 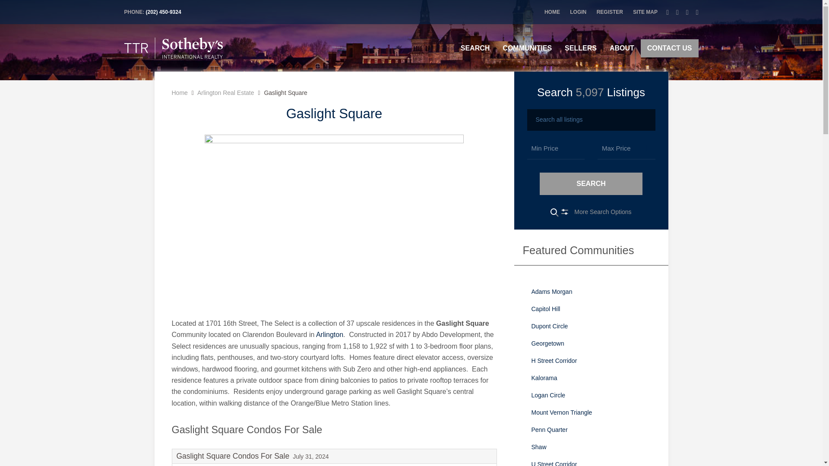 I want to click on HOME, so click(x=552, y=12).